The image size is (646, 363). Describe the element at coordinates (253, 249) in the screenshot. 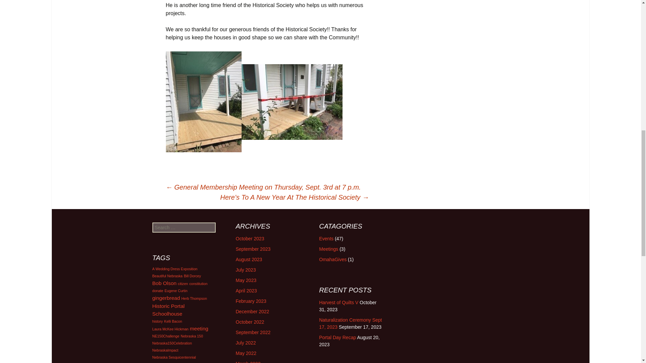

I see `September 2023` at that location.